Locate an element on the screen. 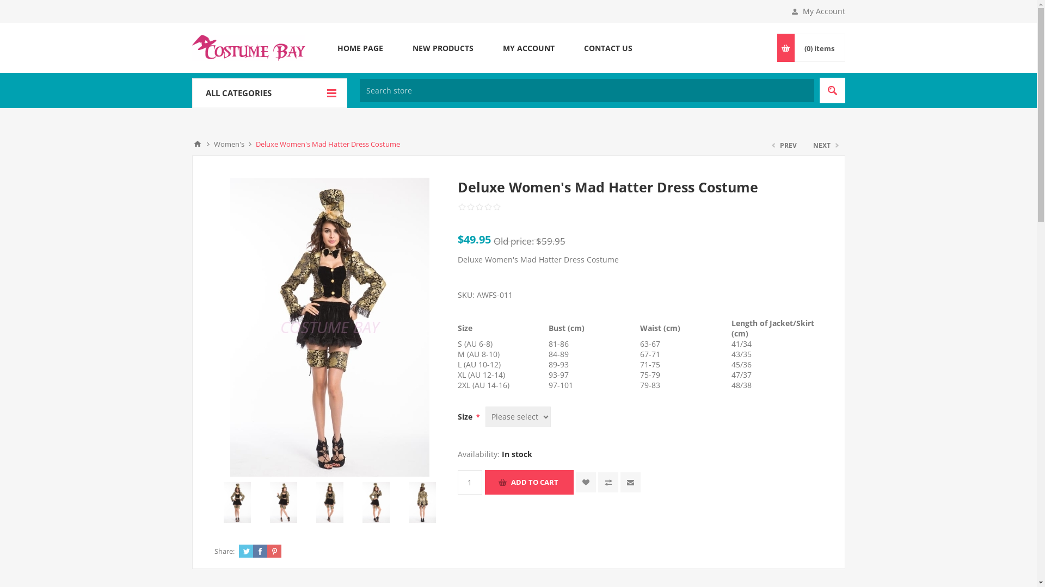  NEW PRODUCTS is located at coordinates (442, 48).